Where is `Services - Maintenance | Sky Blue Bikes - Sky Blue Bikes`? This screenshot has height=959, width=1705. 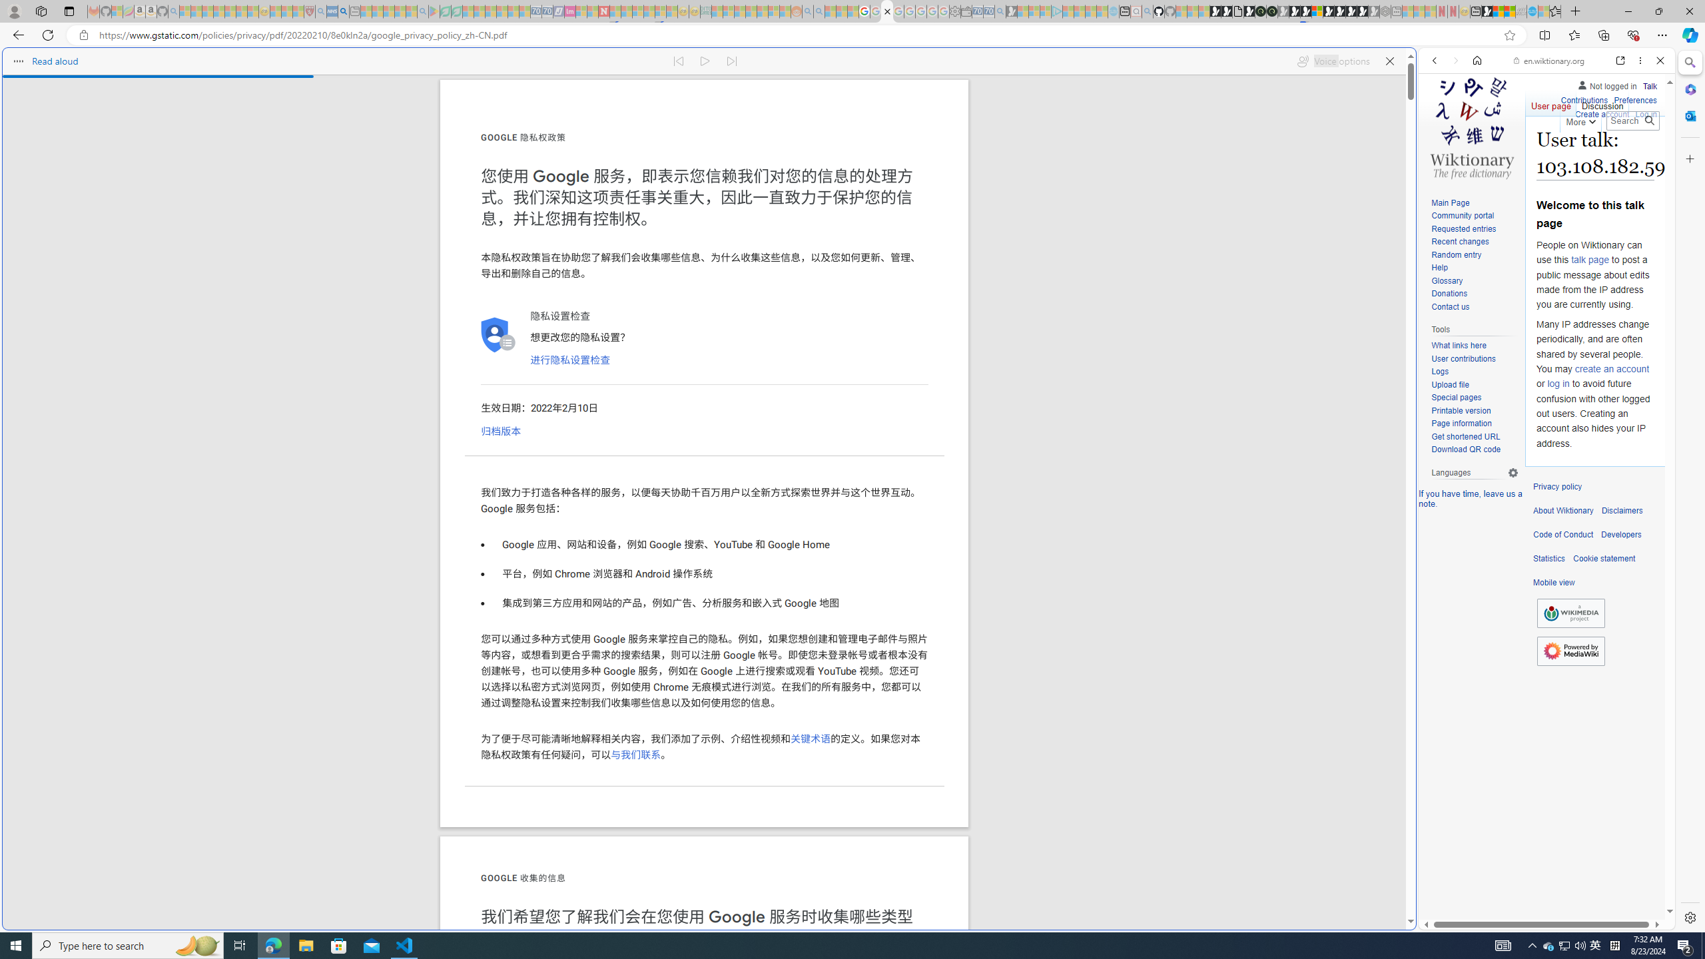 Services - Maintenance | Sky Blue Bikes - Sky Blue Bikes is located at coordinates (1532, 11).